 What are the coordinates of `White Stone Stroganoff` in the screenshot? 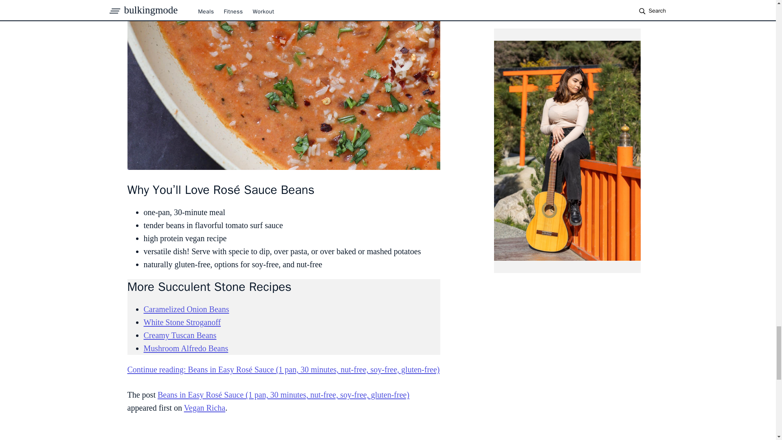 It's located at (182, 322).